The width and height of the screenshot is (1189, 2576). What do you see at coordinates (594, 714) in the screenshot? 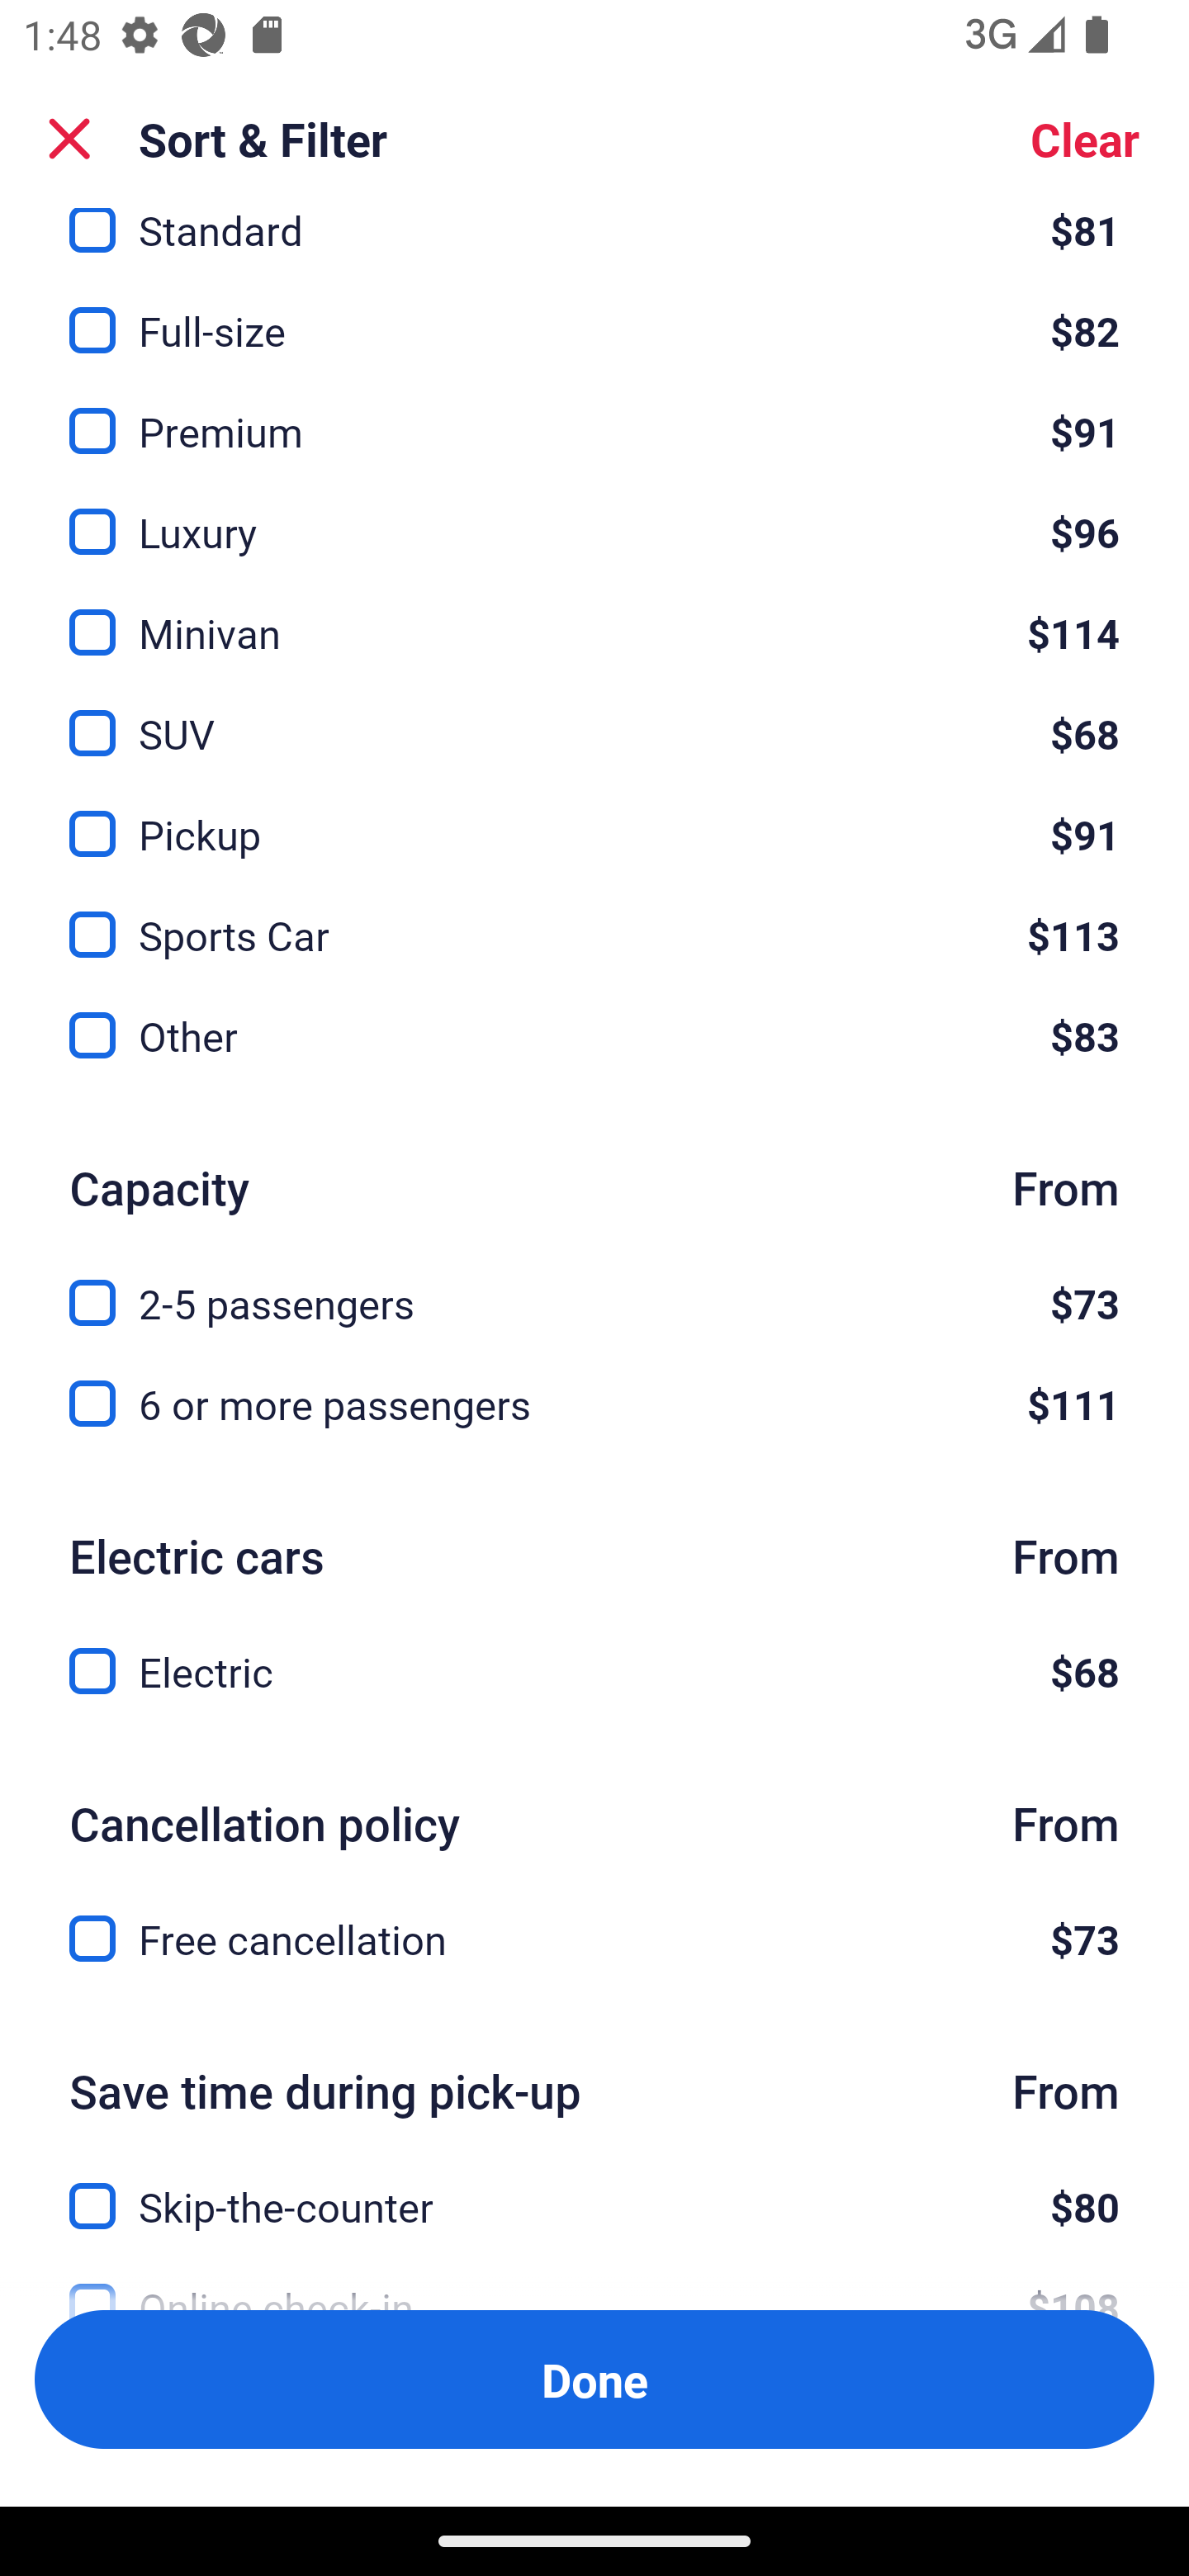
I see `SUV, $68 SUV $68` at bounding box center [594, 714].